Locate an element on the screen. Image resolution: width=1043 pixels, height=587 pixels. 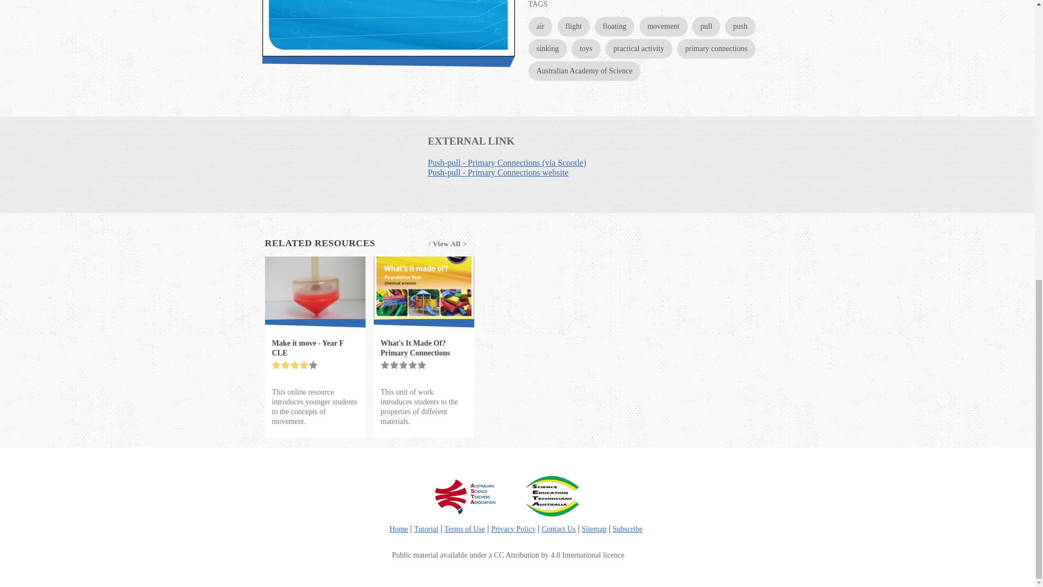
Push-pull - Primary Connections website is located at coordinates (498, 172).